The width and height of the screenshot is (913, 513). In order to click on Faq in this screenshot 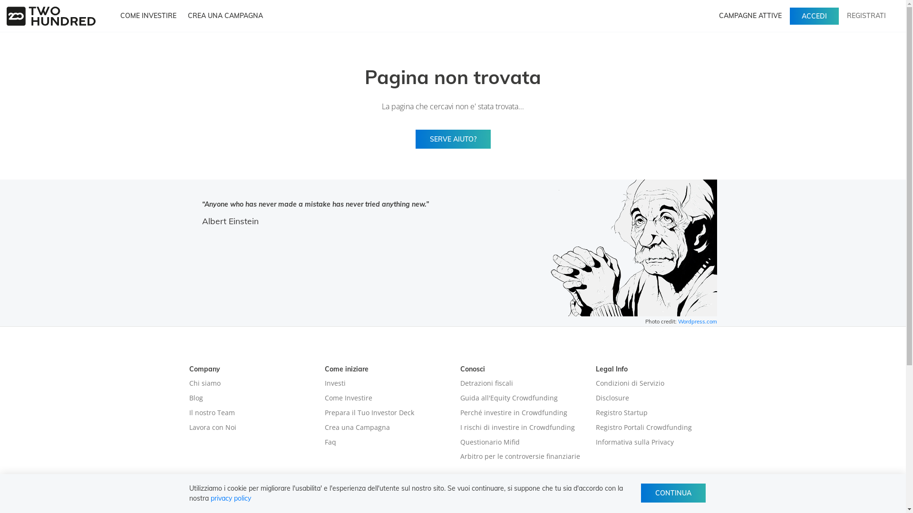, I will do `click(330, 442)`.